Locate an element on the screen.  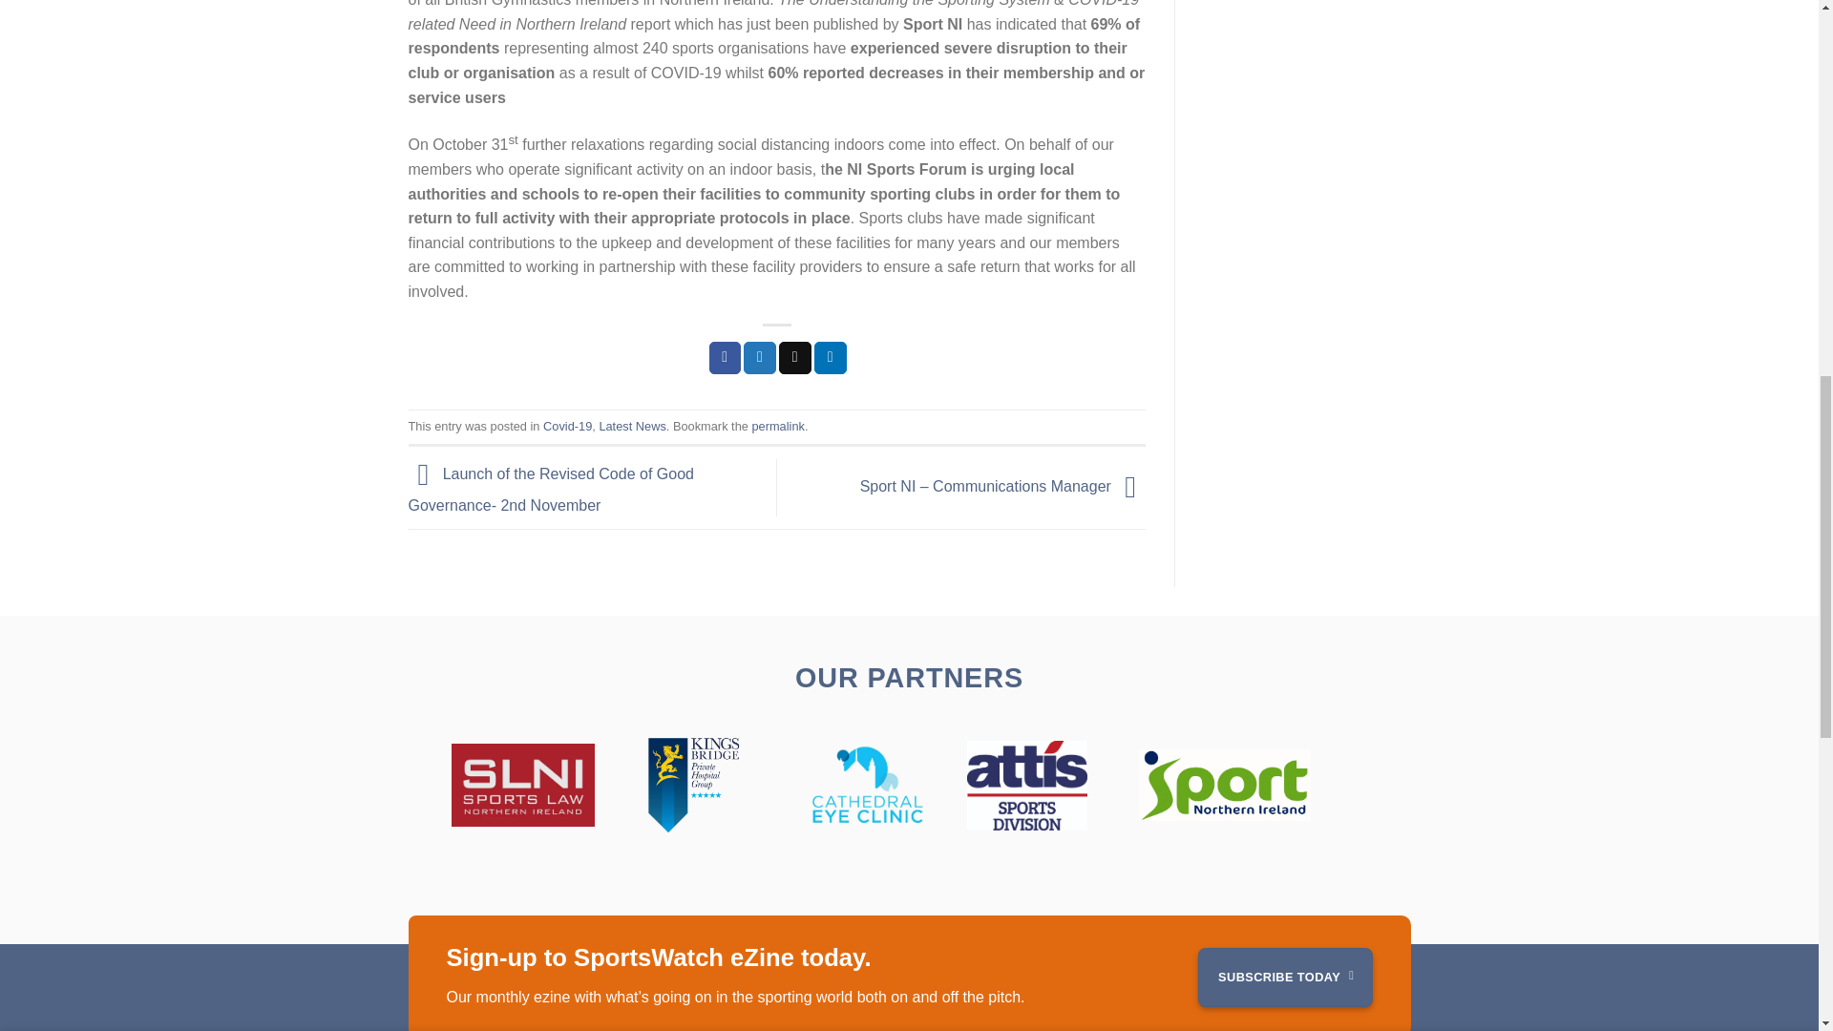
Email to a Friend is located at coordinates (795, 357).